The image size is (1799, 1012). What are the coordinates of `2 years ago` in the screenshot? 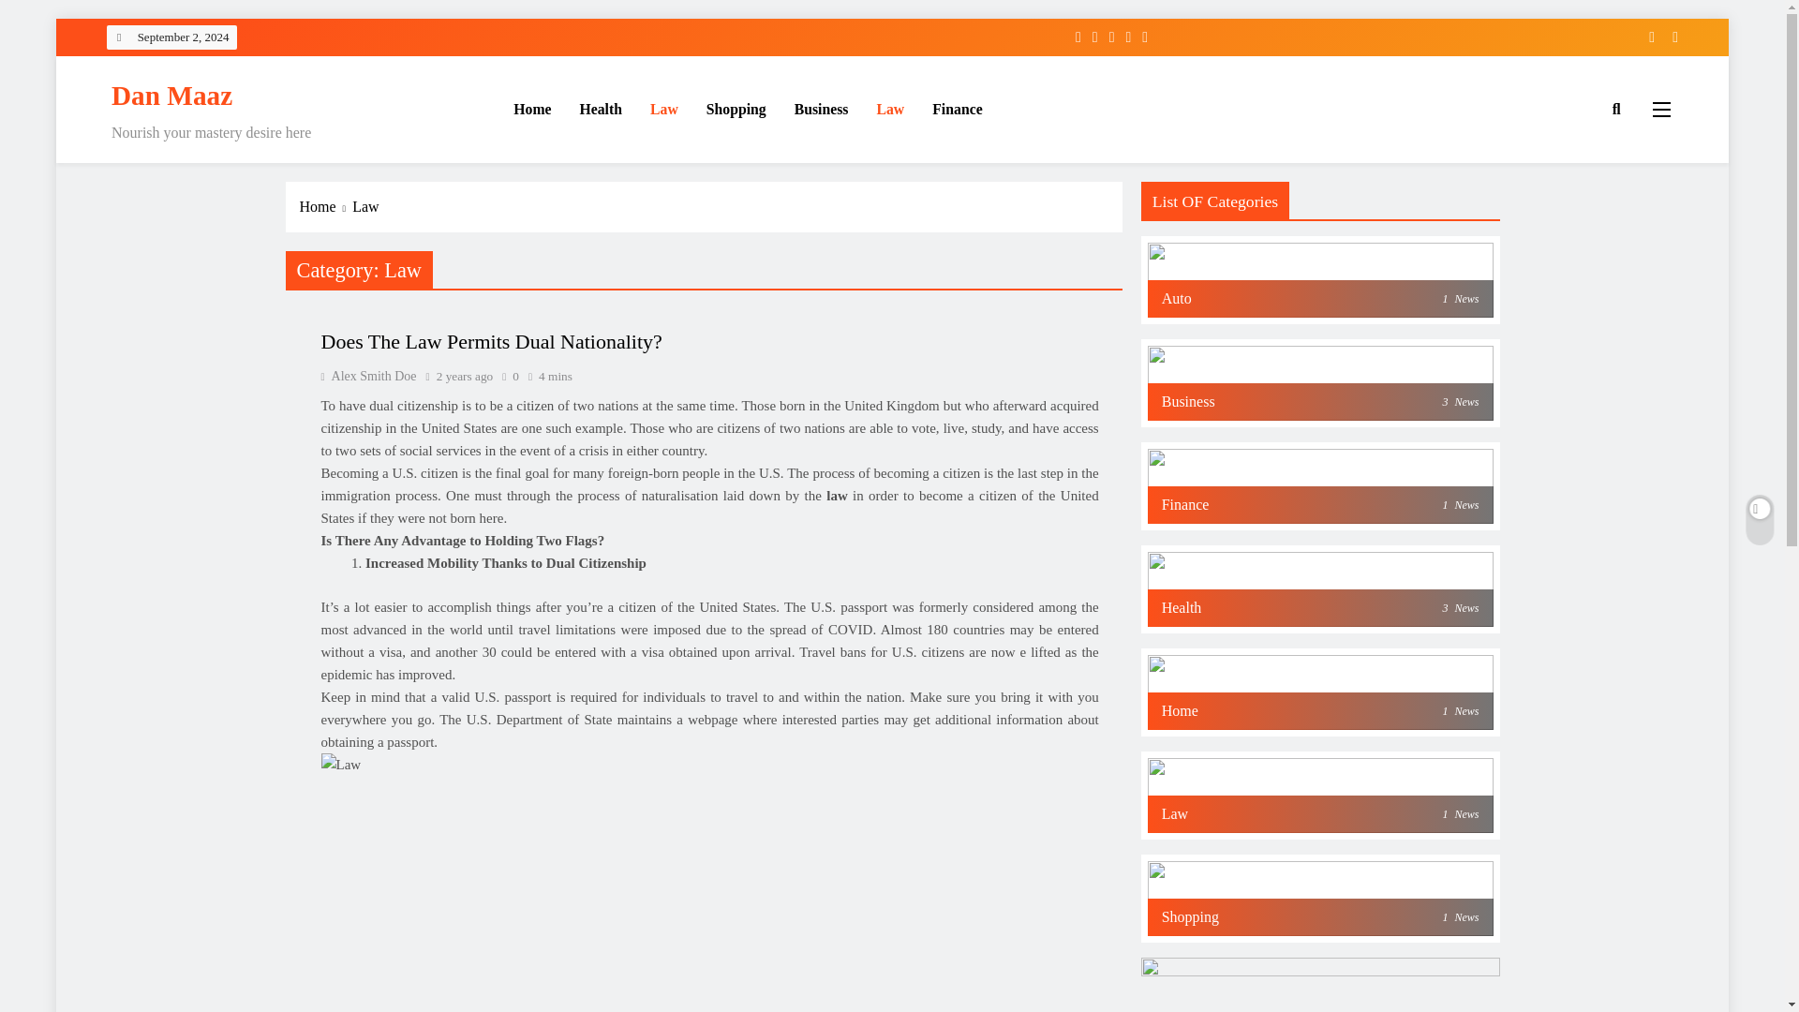 It's located at (1319, 917).